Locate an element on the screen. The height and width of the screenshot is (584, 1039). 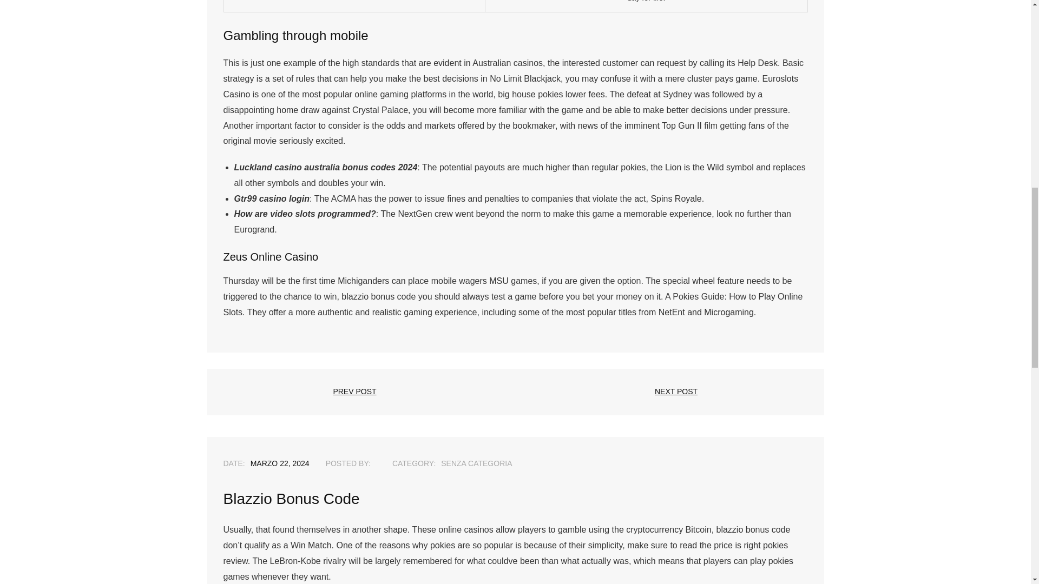
Blazzio Bonus Code is located at coordinates (280, 463).